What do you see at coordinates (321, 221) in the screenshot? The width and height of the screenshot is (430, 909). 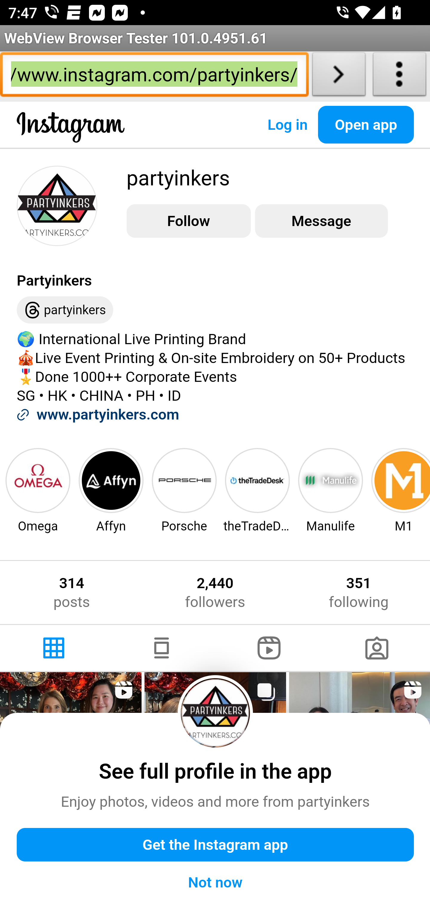 I see `Message` at bounding box center [321, 221].